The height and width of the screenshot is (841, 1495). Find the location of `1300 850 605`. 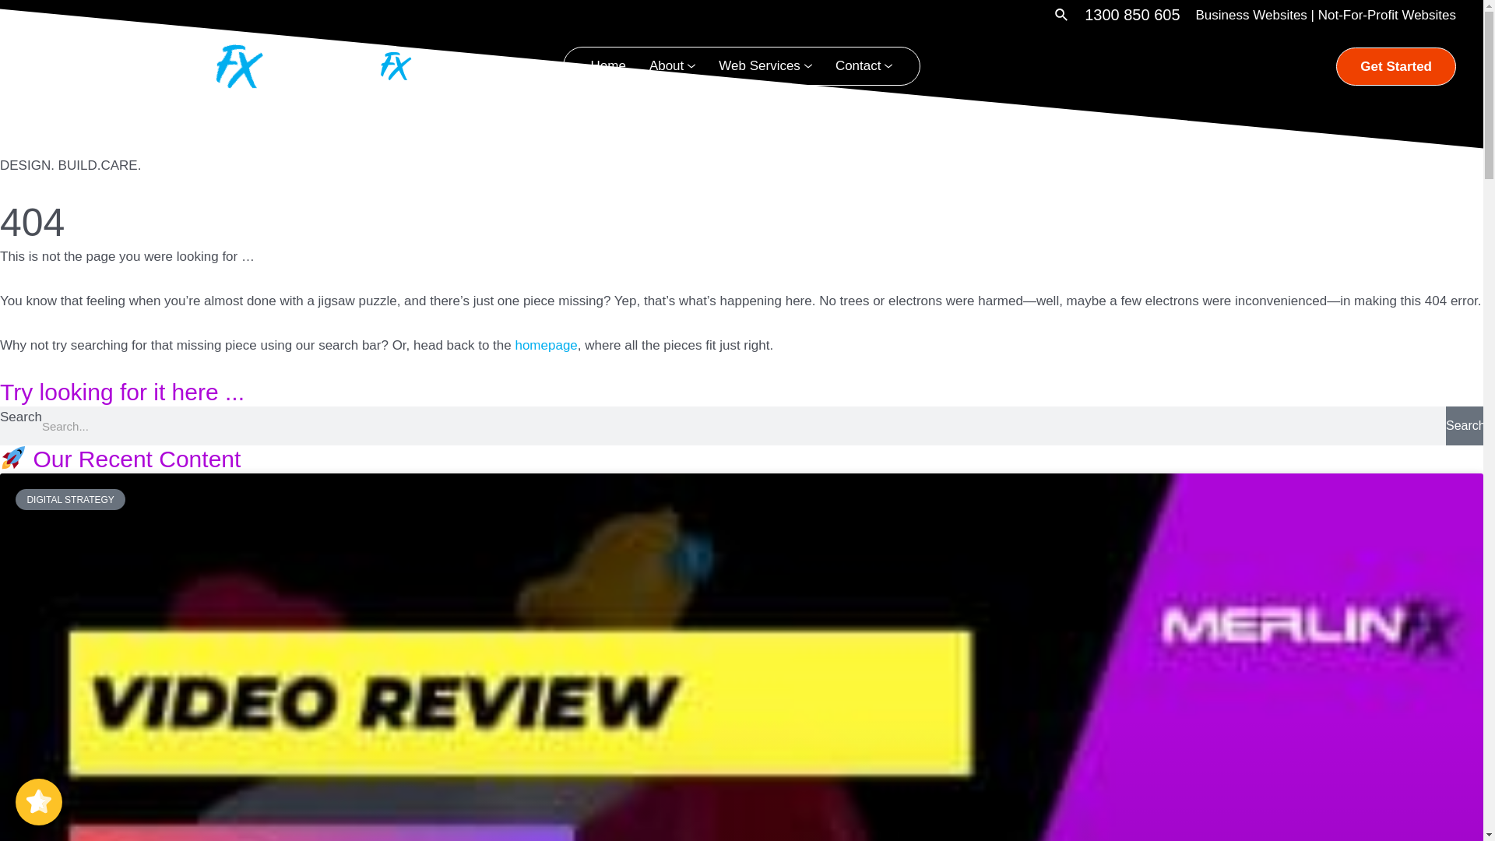

1300 850 605 is located at coordinates (1132, 15).